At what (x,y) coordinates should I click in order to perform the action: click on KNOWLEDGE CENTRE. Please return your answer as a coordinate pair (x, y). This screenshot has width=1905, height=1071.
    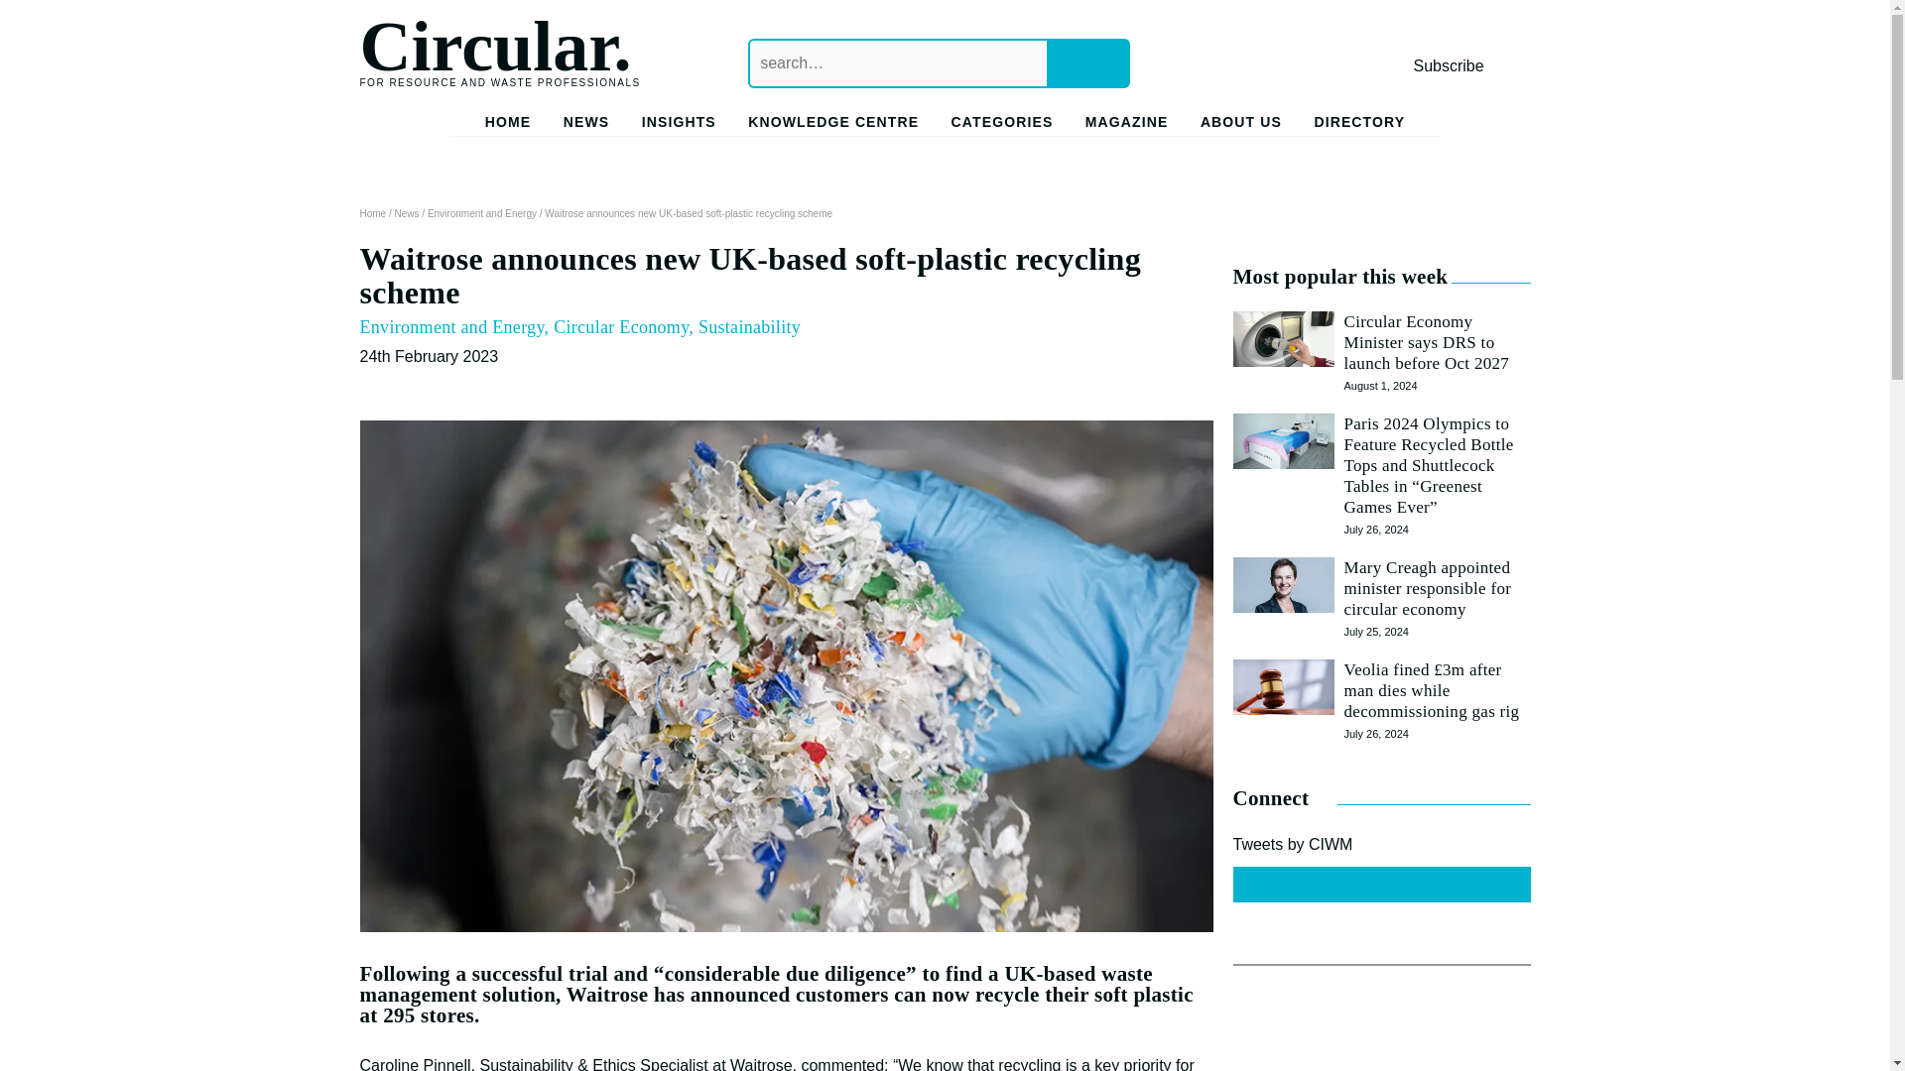
    Looking at the image, I should click on (833, 125).